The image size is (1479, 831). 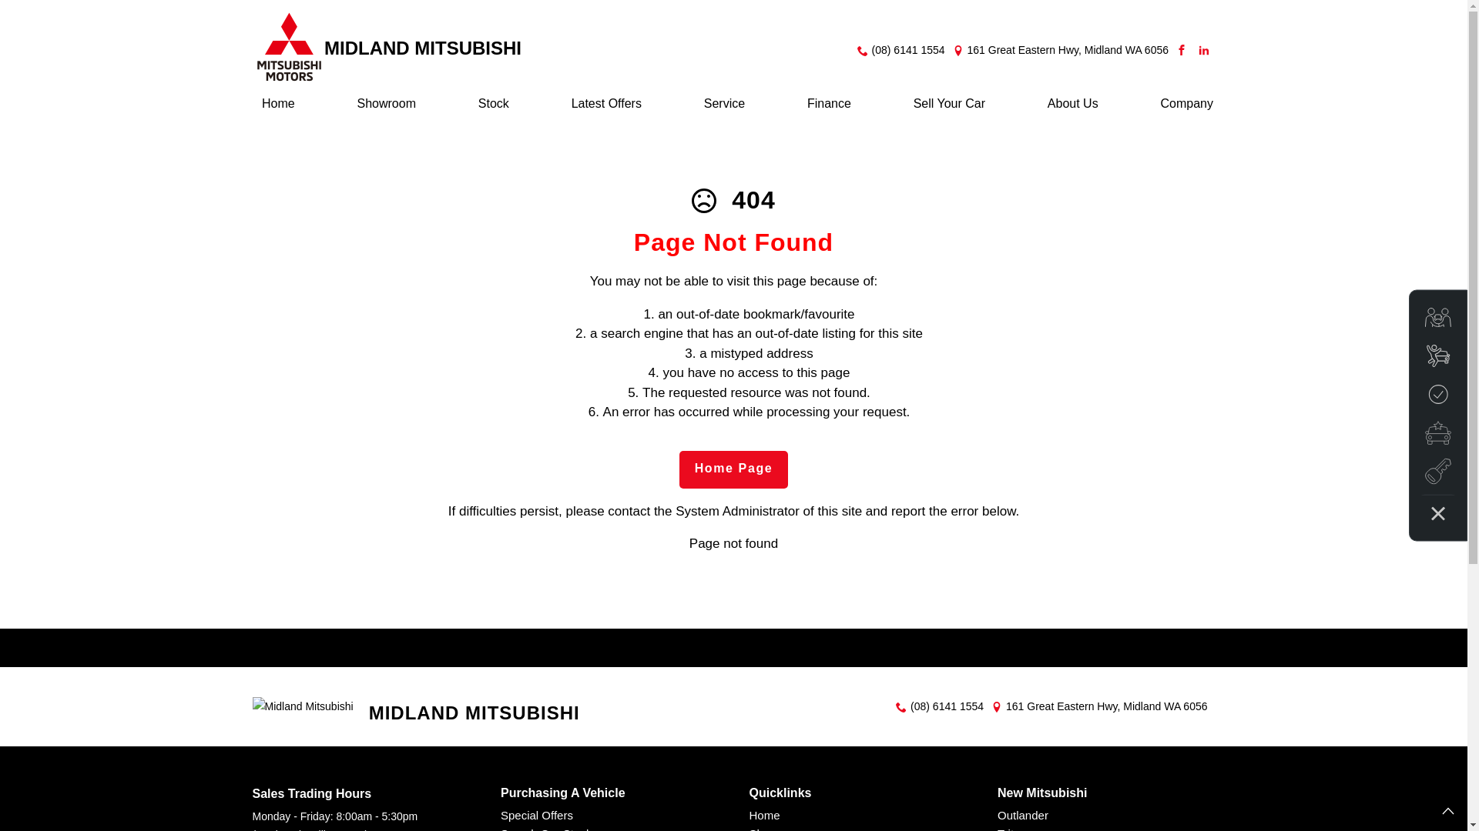 I want to click on Home, so click(x=279, y=109).